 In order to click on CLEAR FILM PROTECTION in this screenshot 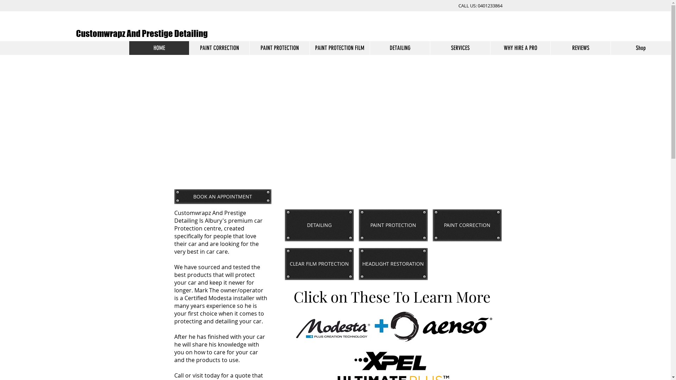, I will do `click(319, 264)`.